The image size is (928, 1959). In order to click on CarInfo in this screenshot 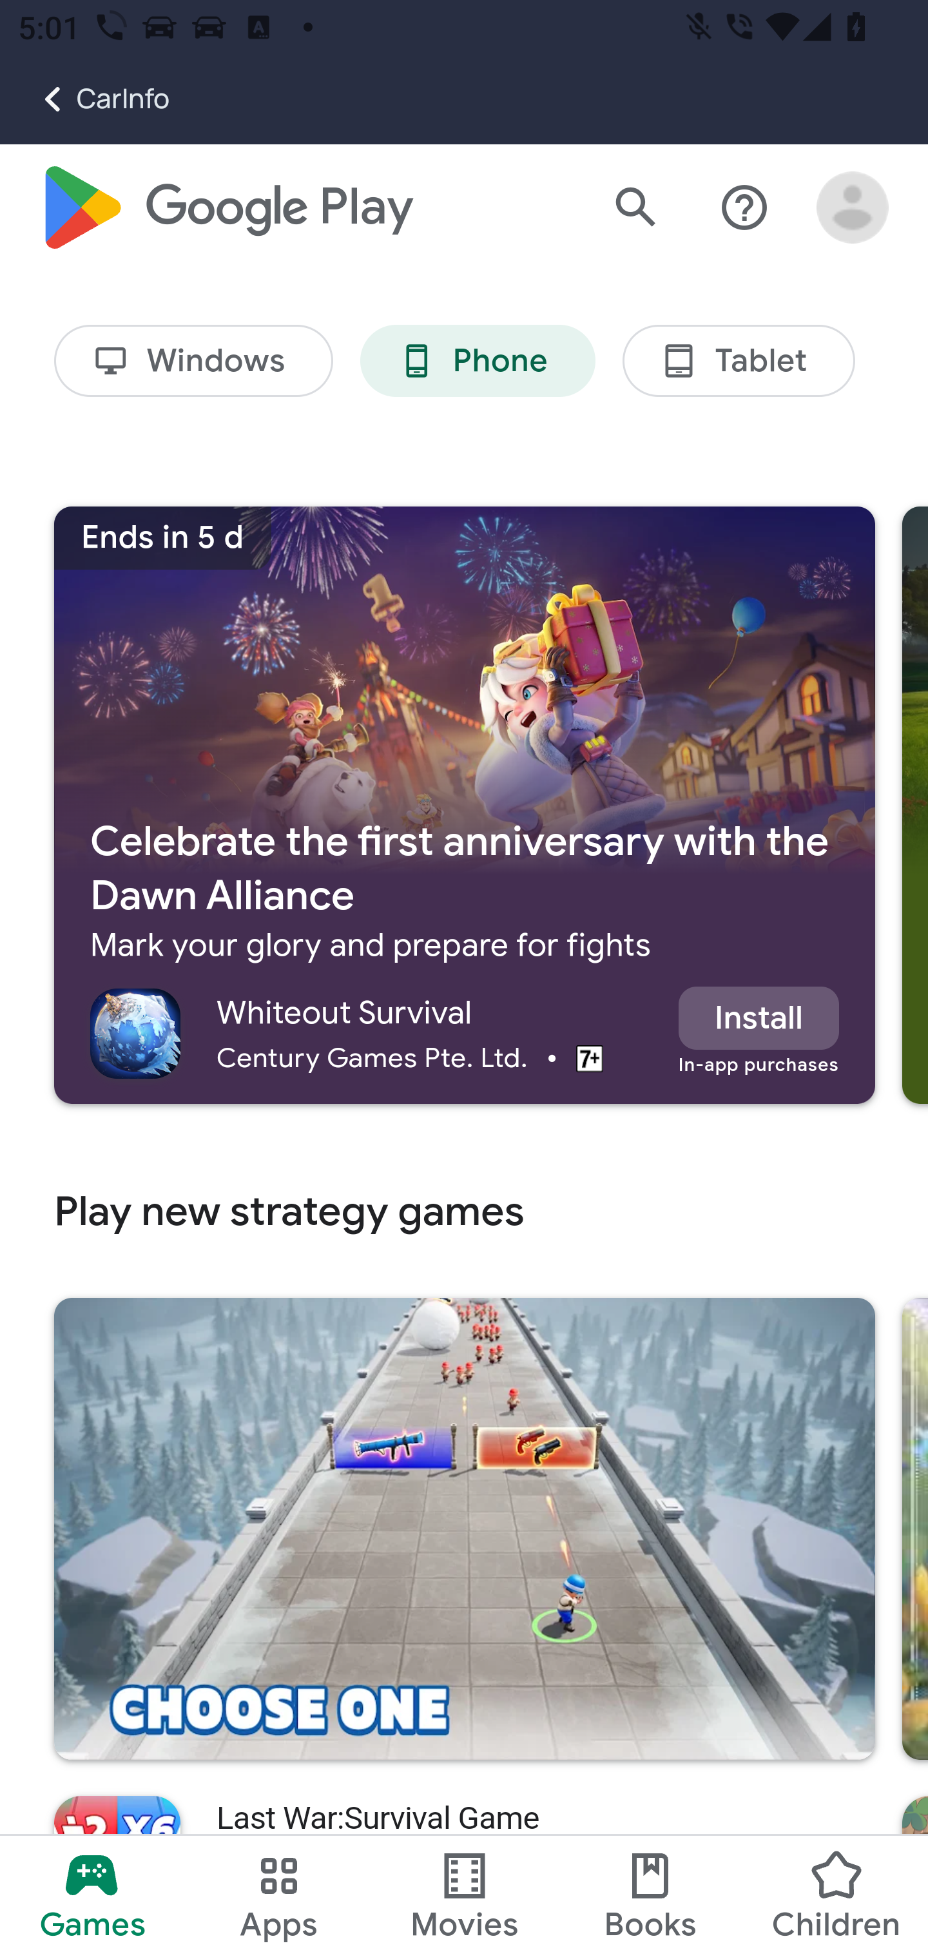, I will do `click(85, 99)`.